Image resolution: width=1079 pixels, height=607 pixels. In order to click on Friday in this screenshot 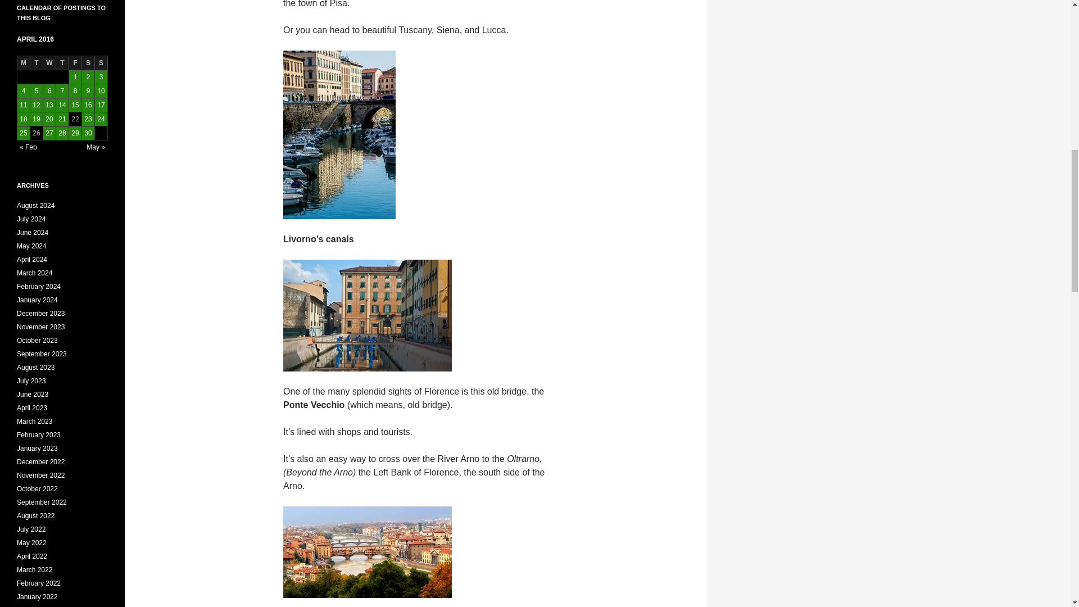, I will do `click(75, 63)`.